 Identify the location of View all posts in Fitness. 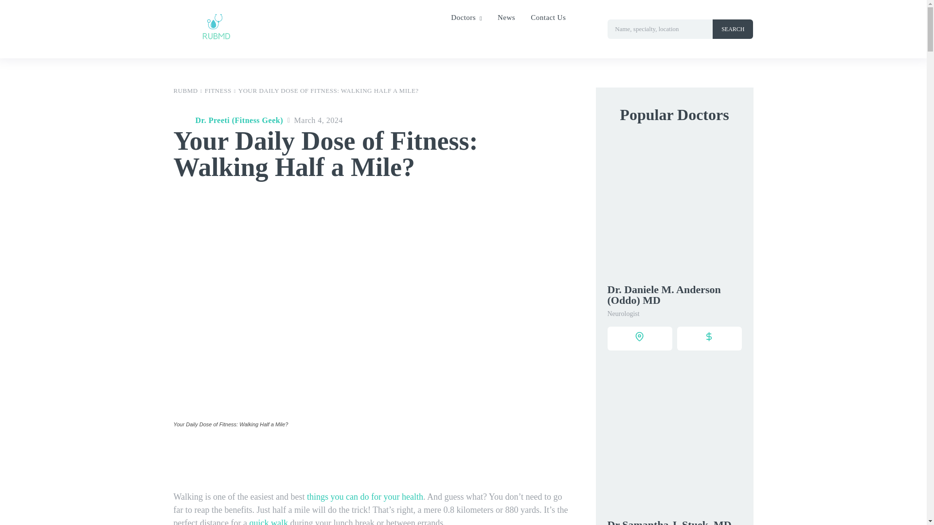
(218, 90).